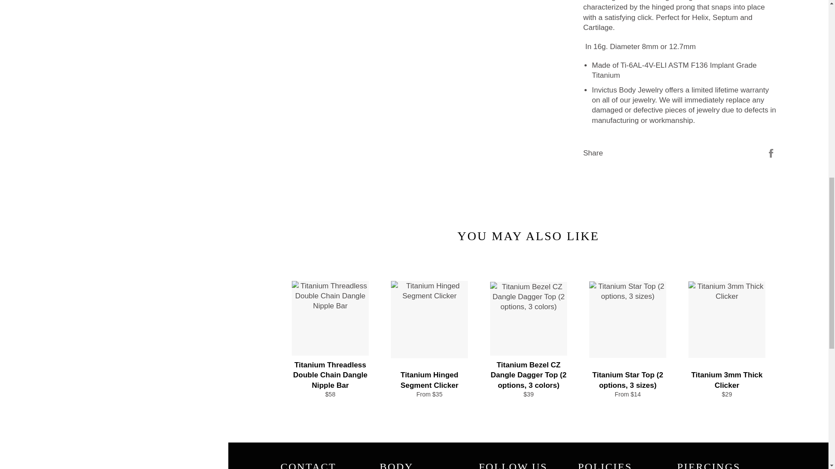 The image size is (835, 469). Describe the element at coordinates (771, 152) in the screenshot. I see `Share on Facebook` at that location.